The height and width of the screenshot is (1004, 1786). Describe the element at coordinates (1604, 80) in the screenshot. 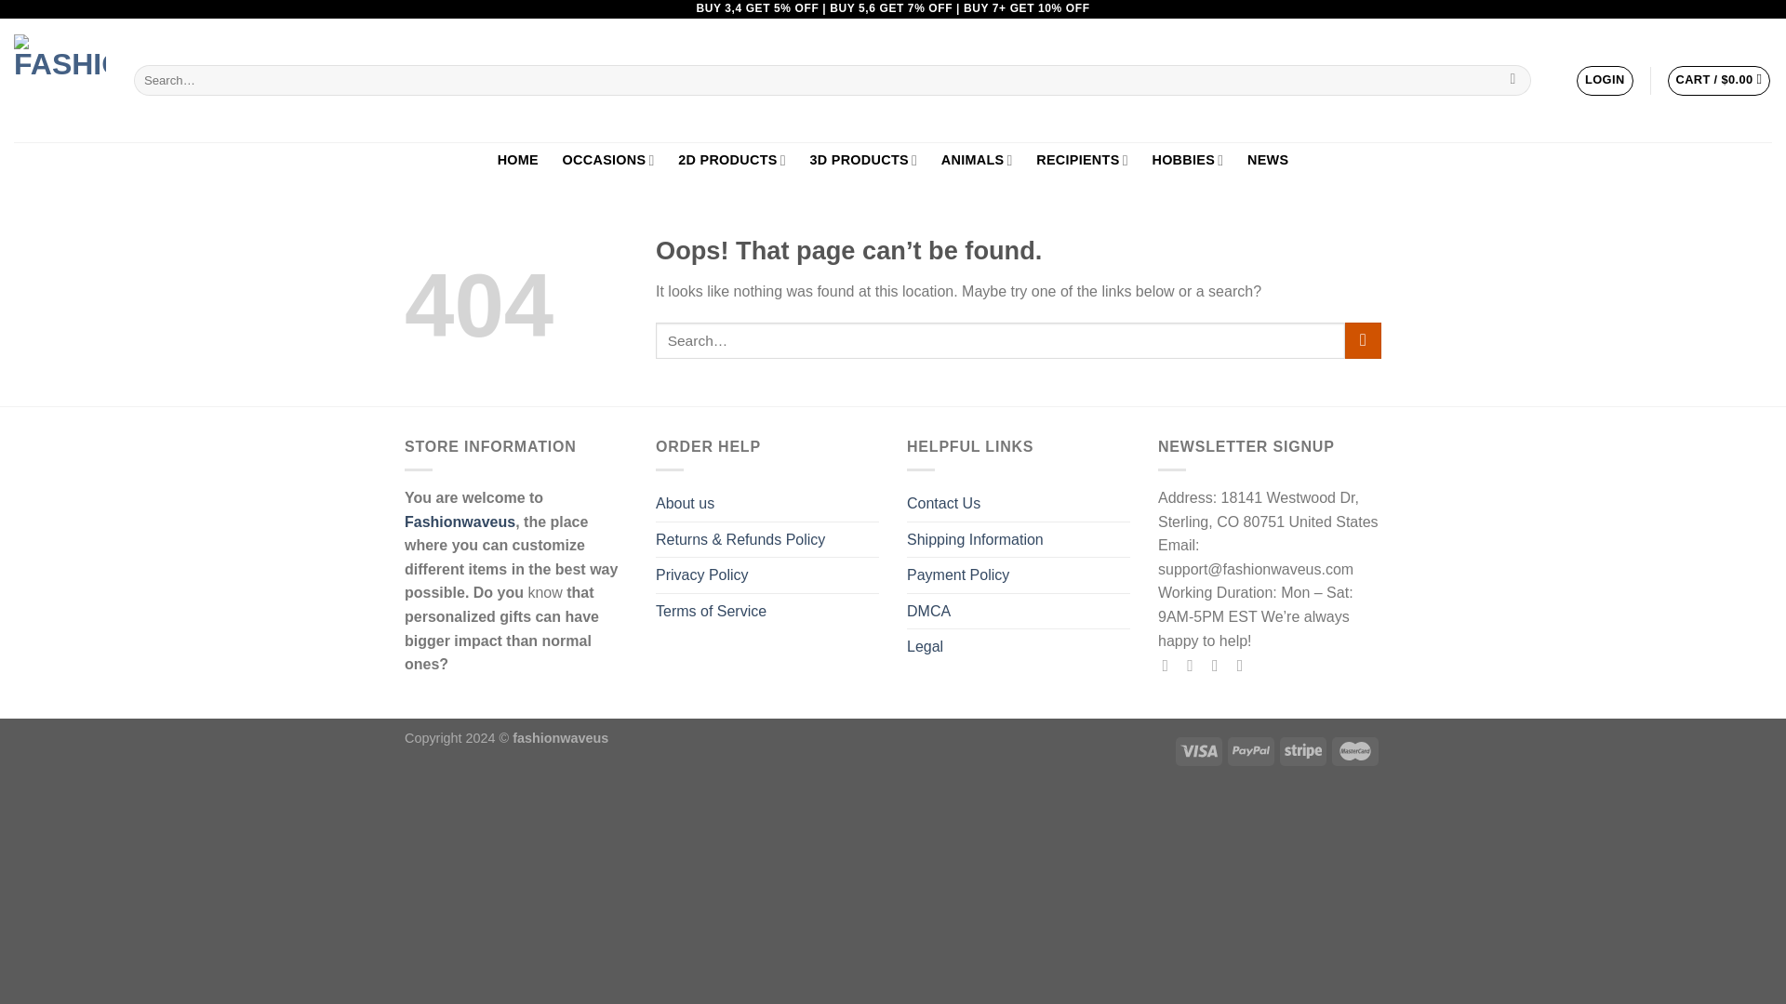

I see `LOGIN` at that location.